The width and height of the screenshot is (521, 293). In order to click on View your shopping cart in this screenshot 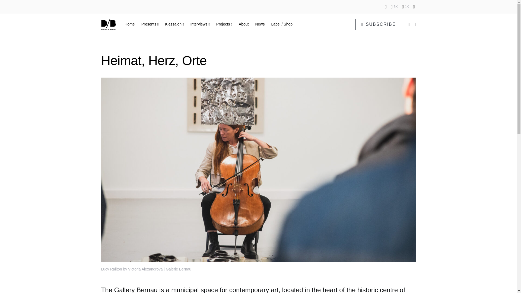, I will do `click(409, 24)`.